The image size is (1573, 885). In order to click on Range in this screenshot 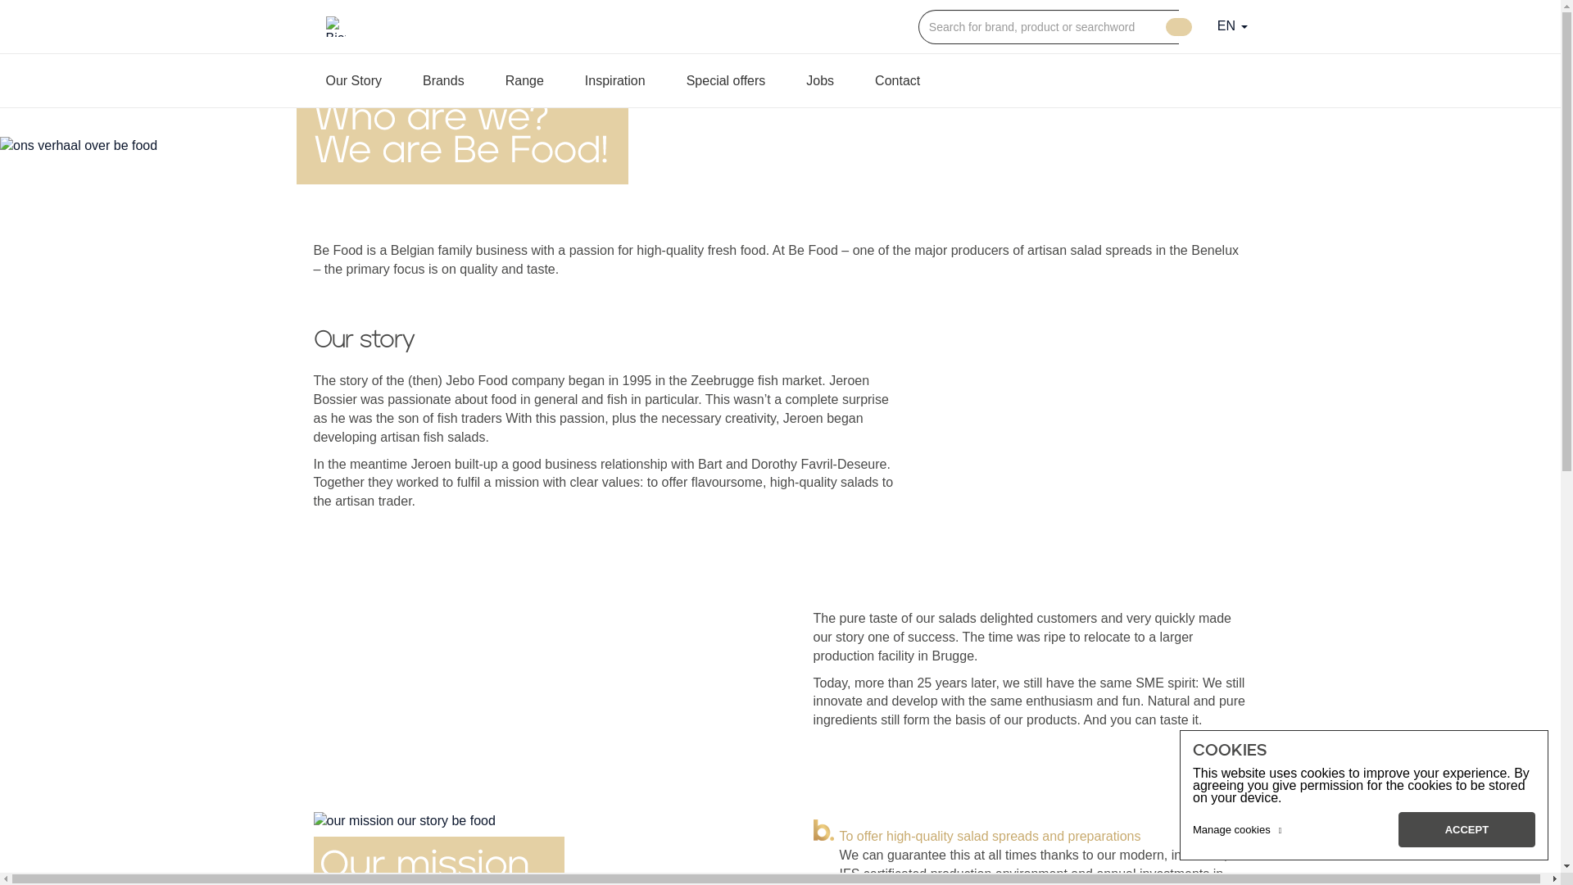, I will do `click(524, 80)`.